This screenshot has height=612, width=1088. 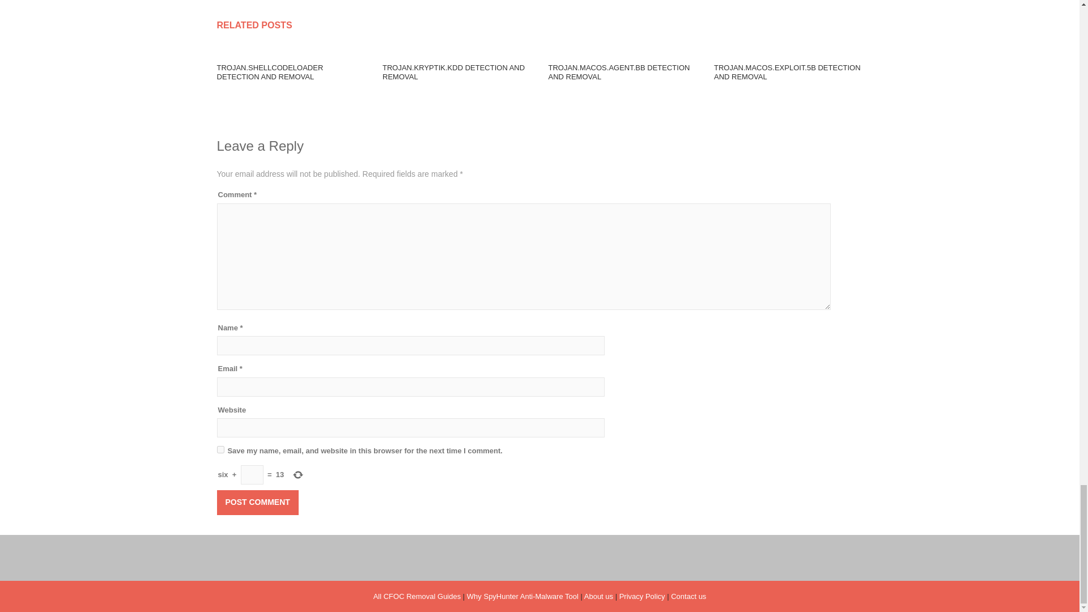 I want to click on Post Comment, so click(x=257, y=503).